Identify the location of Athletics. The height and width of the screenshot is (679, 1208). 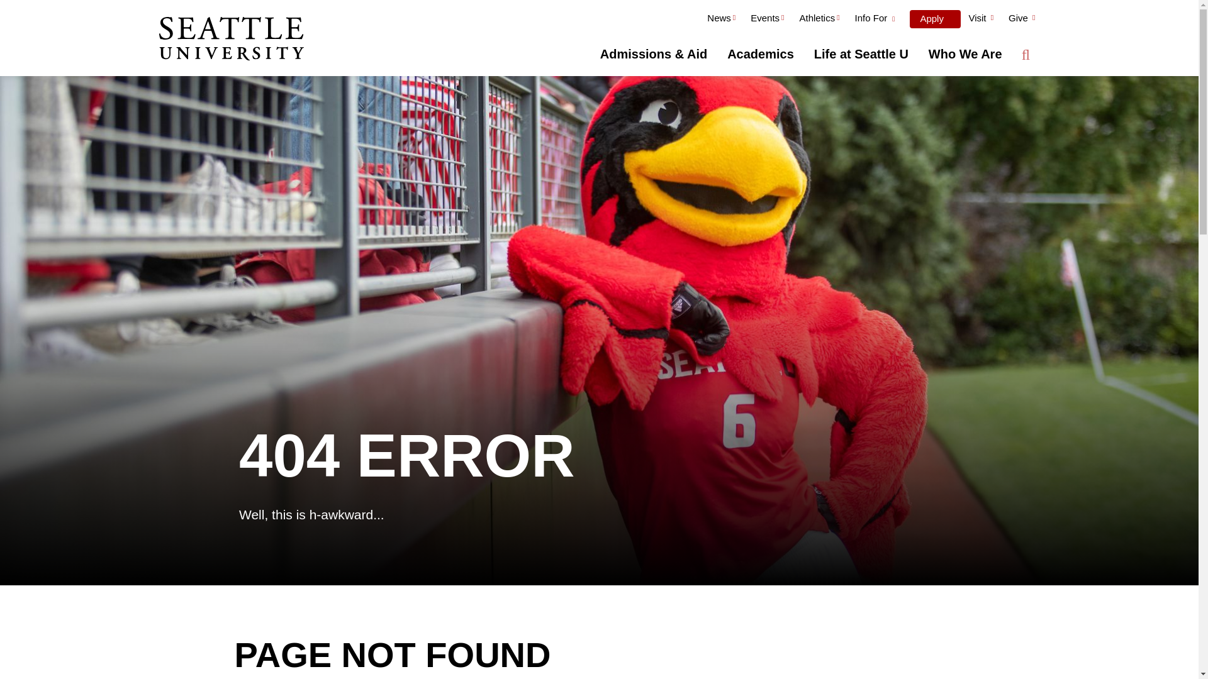
(819, 19).